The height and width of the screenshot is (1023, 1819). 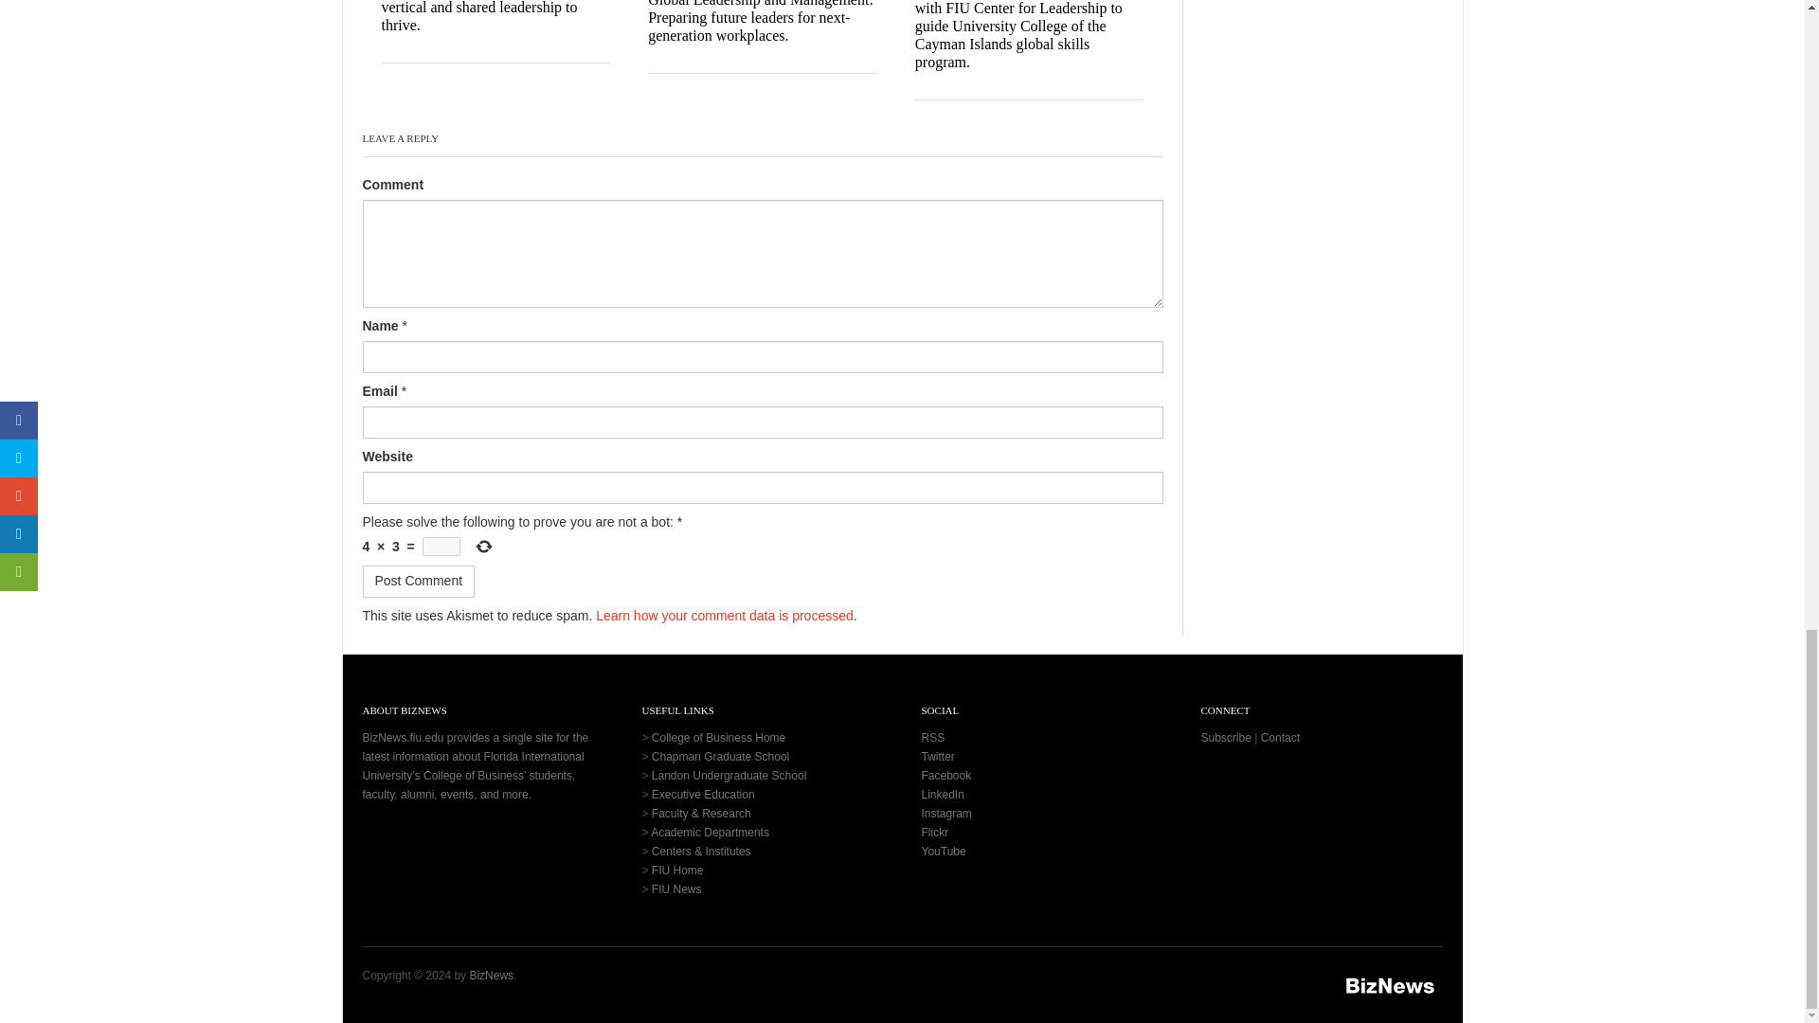 What do you see at coordinates (419, 582) in the screenshot?
I see `Post Comment` at bounding box center [419, 582].